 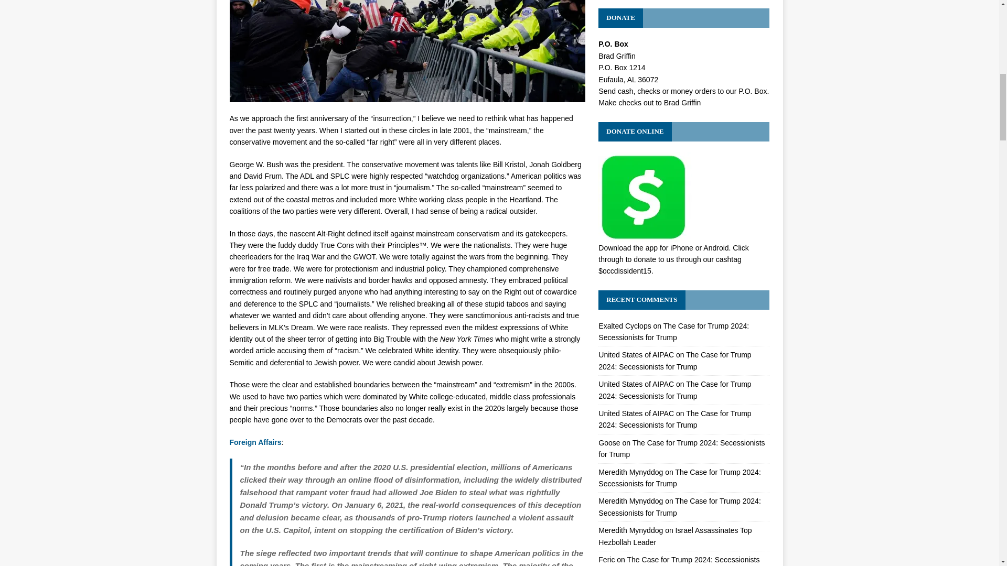 What do you see at coordinates (255, 442) in the screenshot?
I see `Foreign Affairs` at bounding box center [255, 442].